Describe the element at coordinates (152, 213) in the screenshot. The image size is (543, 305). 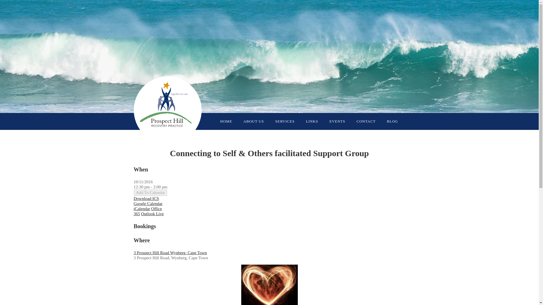
I see `Outlook Live` at that location.